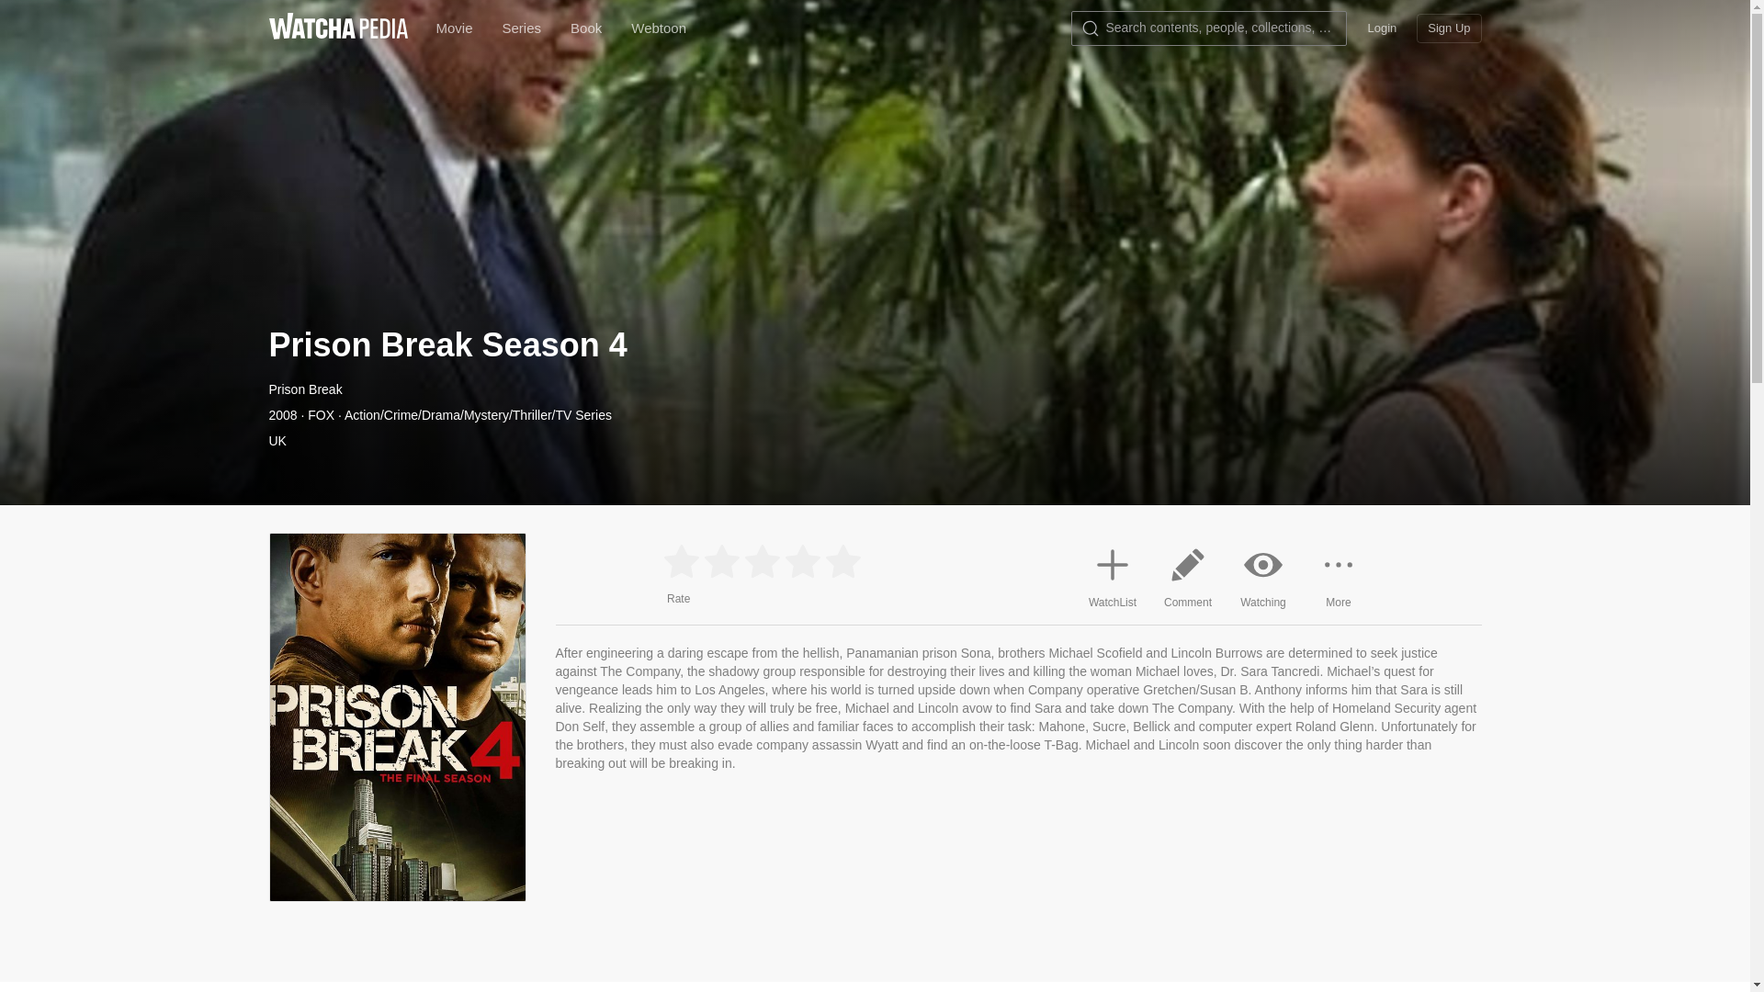 The height and width of the screenshot is (992, 1764). What do you see at coordinates (1338, 573) in the screenshot?
I see `More` at bounding box center [1338, 573].